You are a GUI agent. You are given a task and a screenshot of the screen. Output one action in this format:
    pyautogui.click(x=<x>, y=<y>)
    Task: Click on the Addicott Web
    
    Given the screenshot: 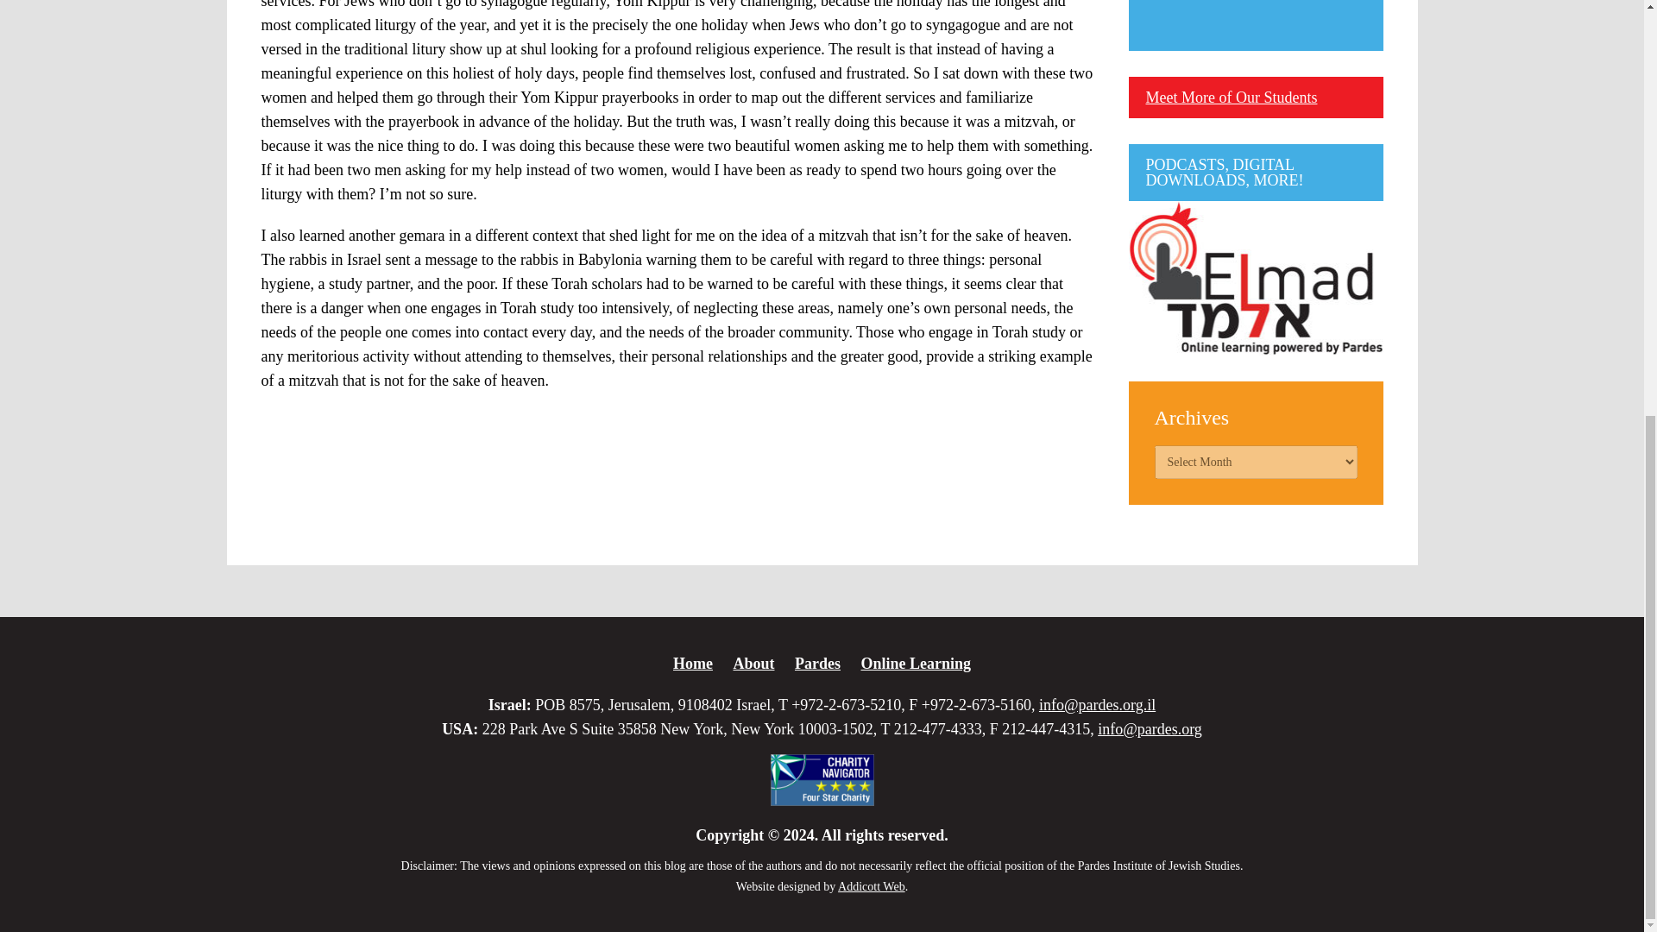 What is the action you would take?
    pyautogui.click(x=872, y=885)
    